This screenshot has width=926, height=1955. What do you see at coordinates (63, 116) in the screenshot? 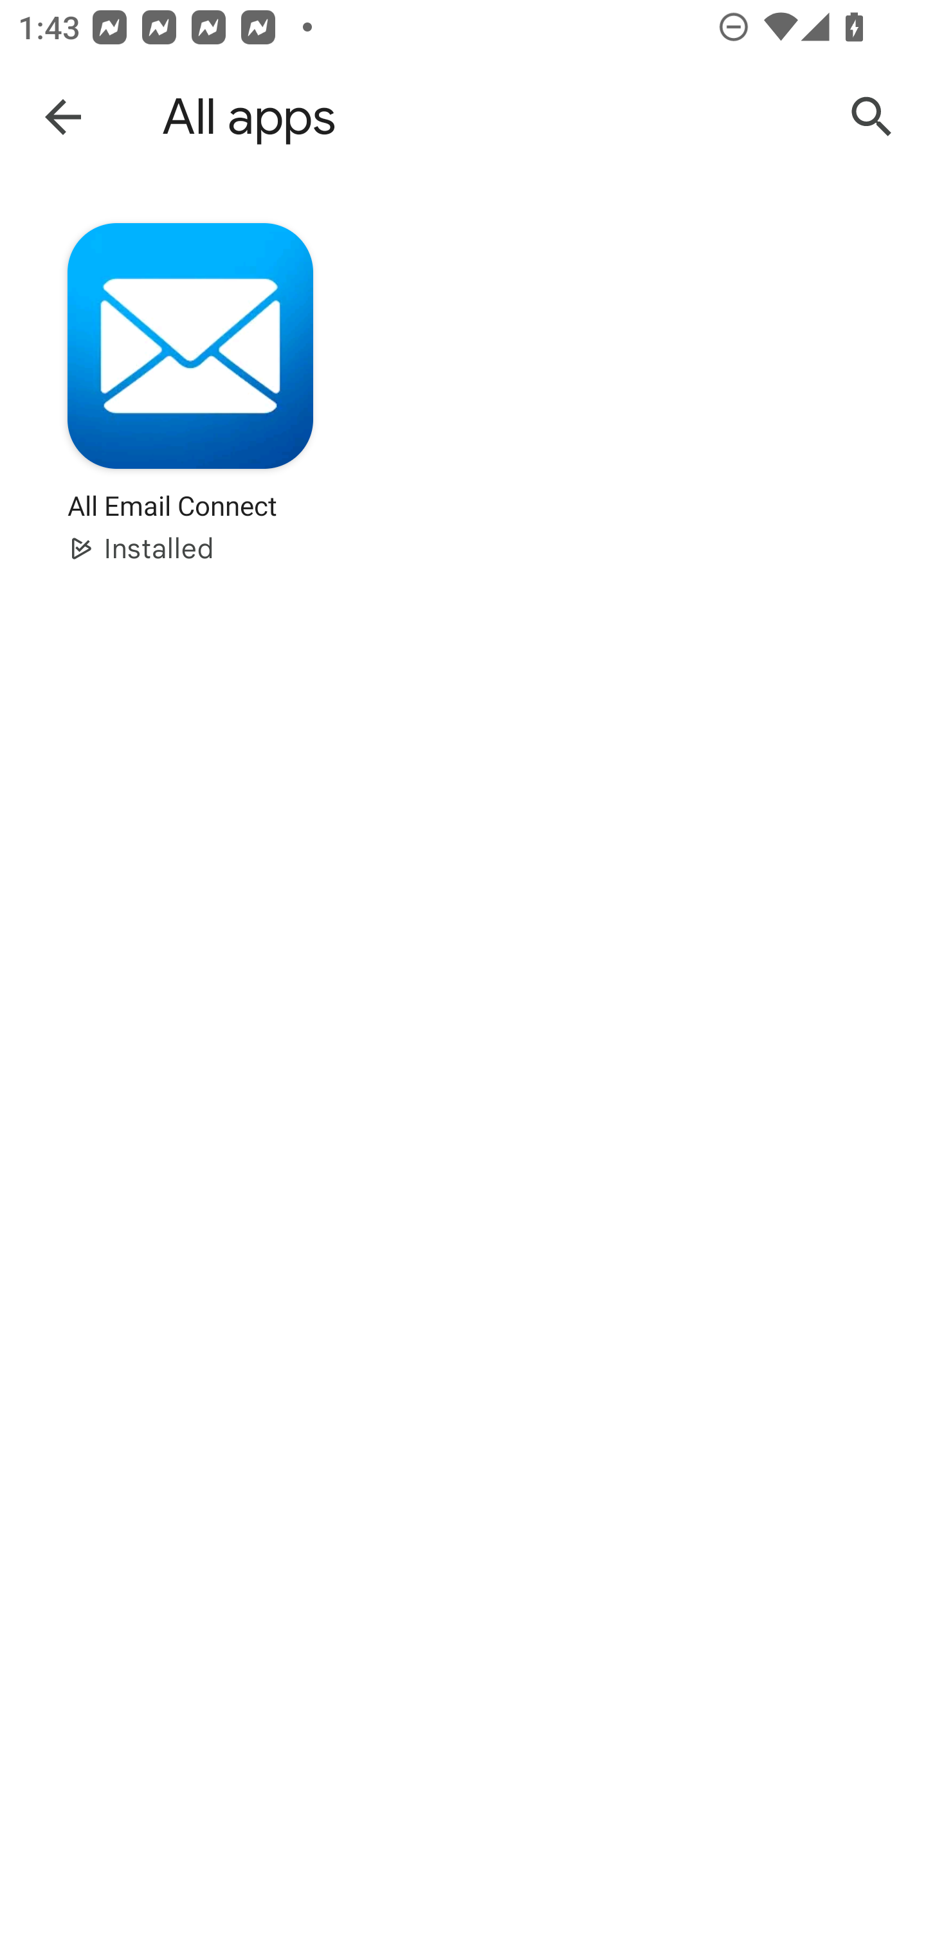
I see `Navigate up` at bounding box center [63, 116].